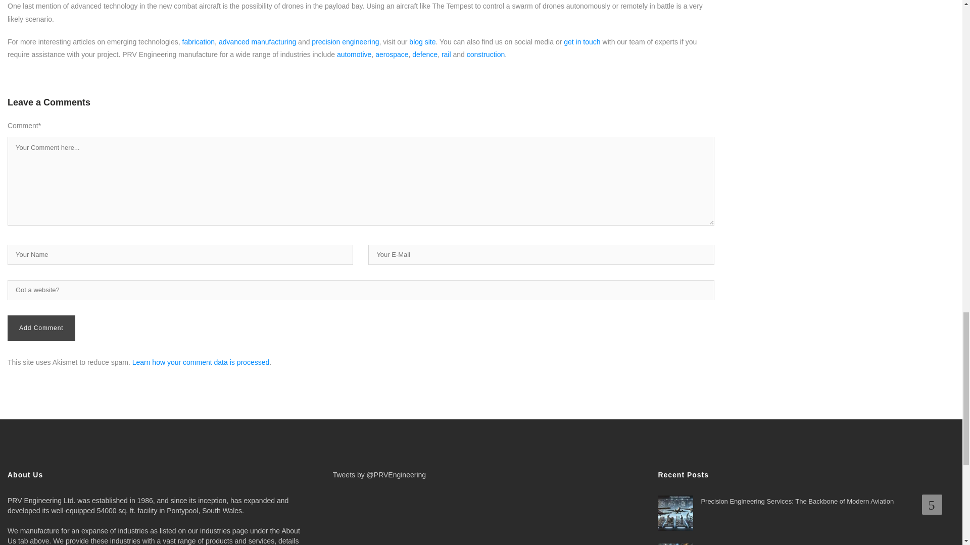  What do you see at coordinates (201, 362) in the screenshot?
I see `Learn how your comment data is processed` at bounding box center [201, 362].